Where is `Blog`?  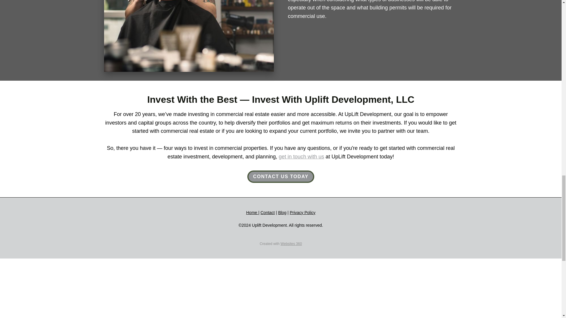 Blog is located at coordinates (282, 213).